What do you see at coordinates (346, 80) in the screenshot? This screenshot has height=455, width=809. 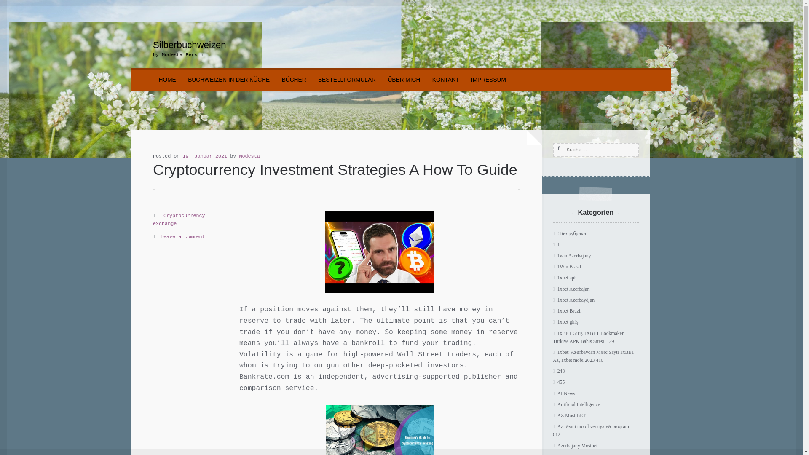 I see `BESTELLFORMULAR` at bounding box center [346, 80].